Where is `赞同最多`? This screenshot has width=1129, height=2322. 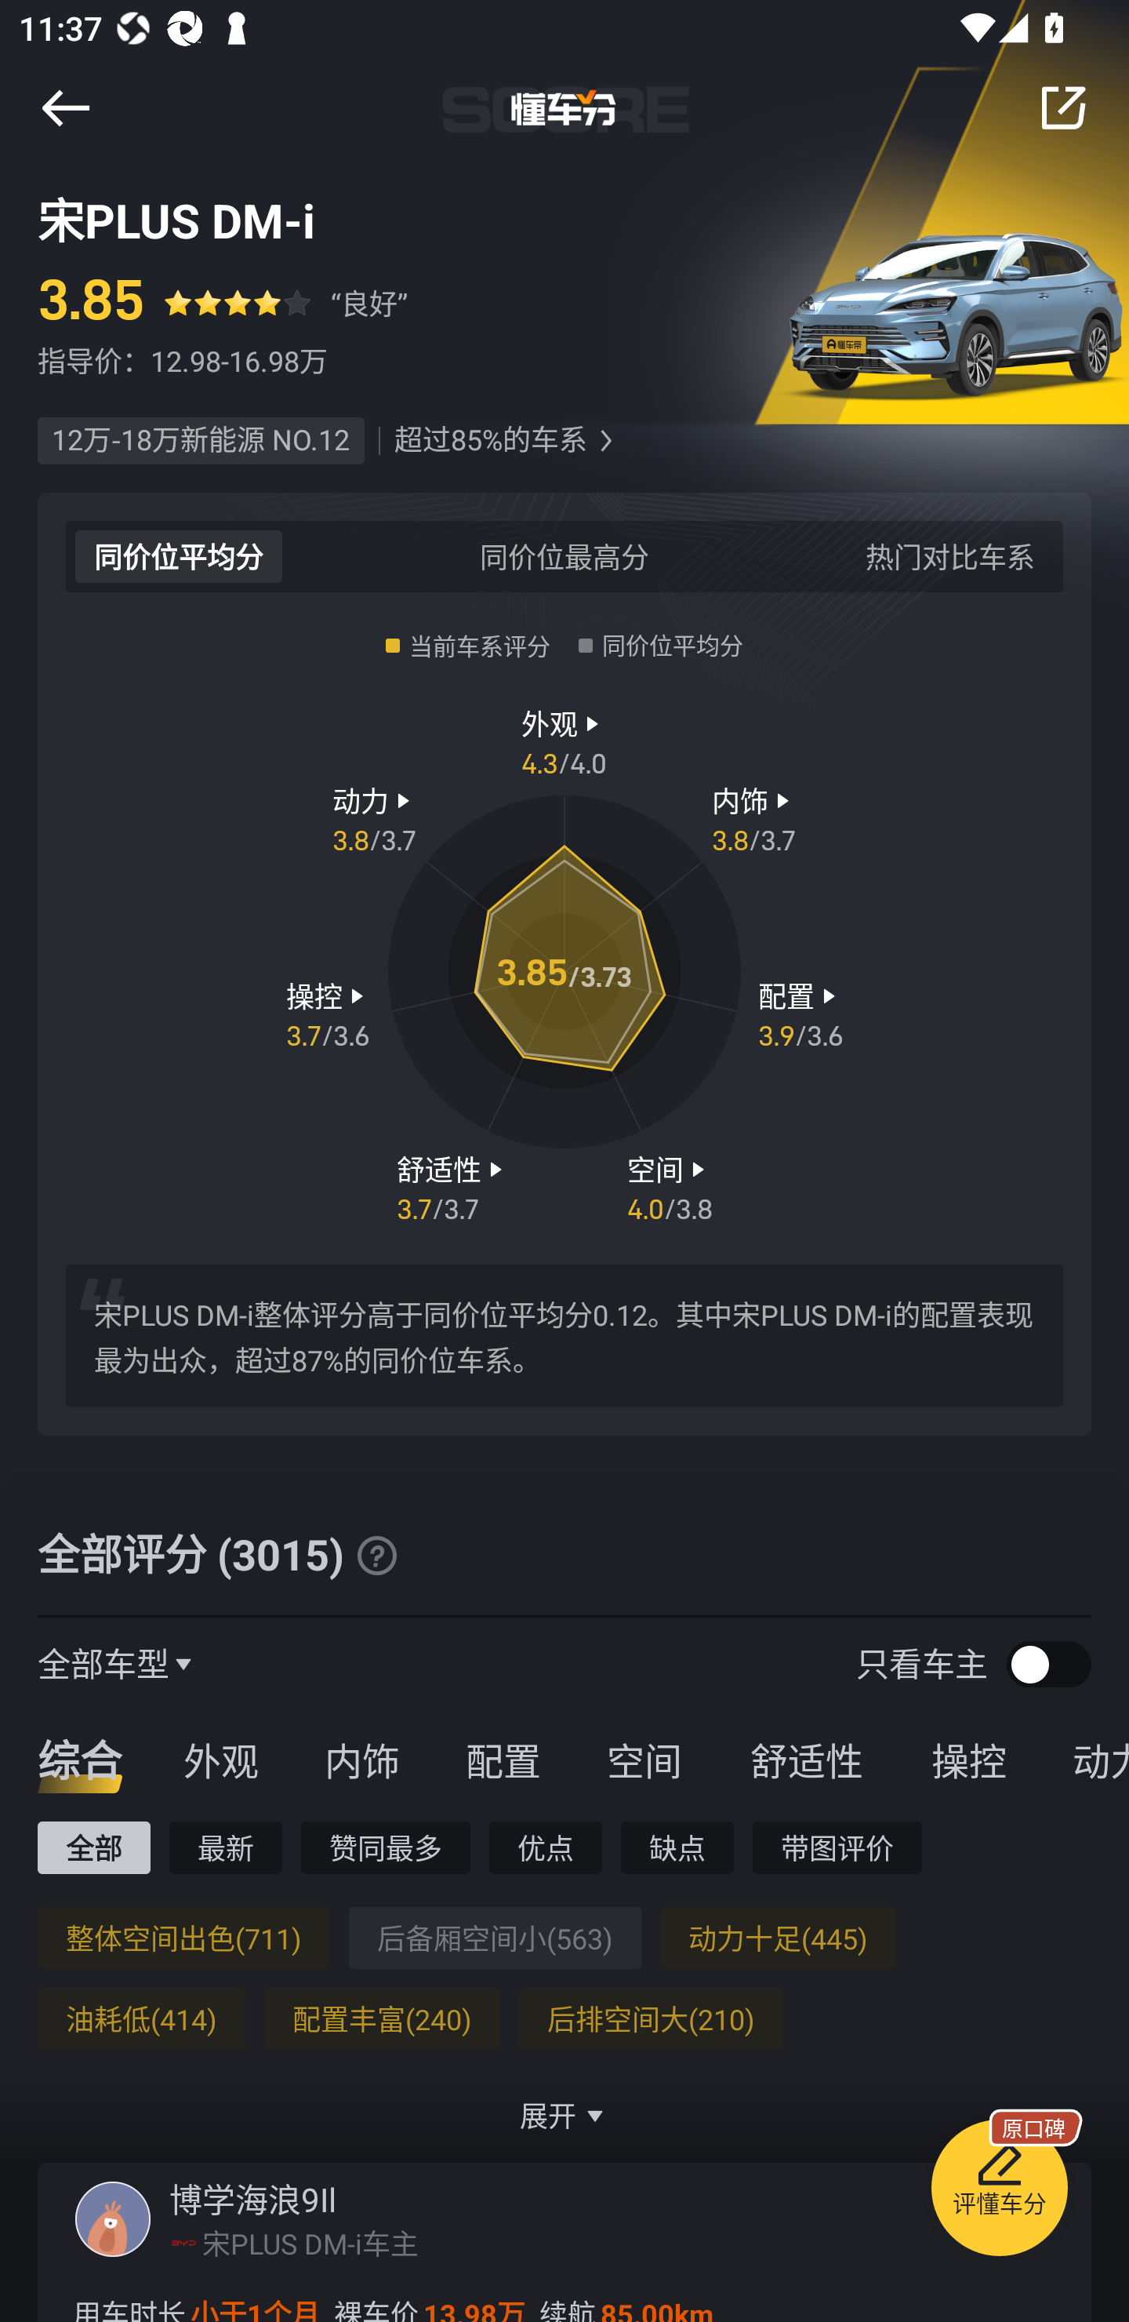
赞同最多 is located at coordinates (386, 1847).